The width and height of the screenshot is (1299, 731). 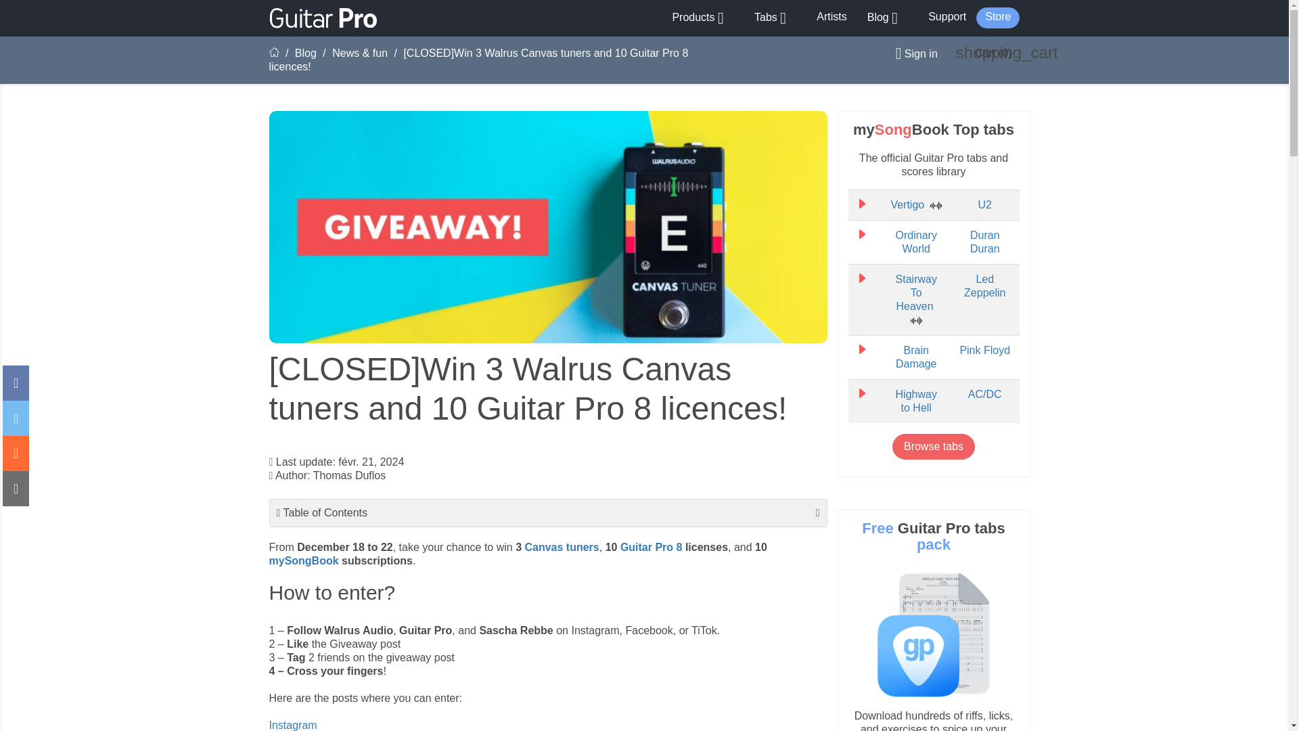 I want to click on Artists, so click(x=831, y=16).